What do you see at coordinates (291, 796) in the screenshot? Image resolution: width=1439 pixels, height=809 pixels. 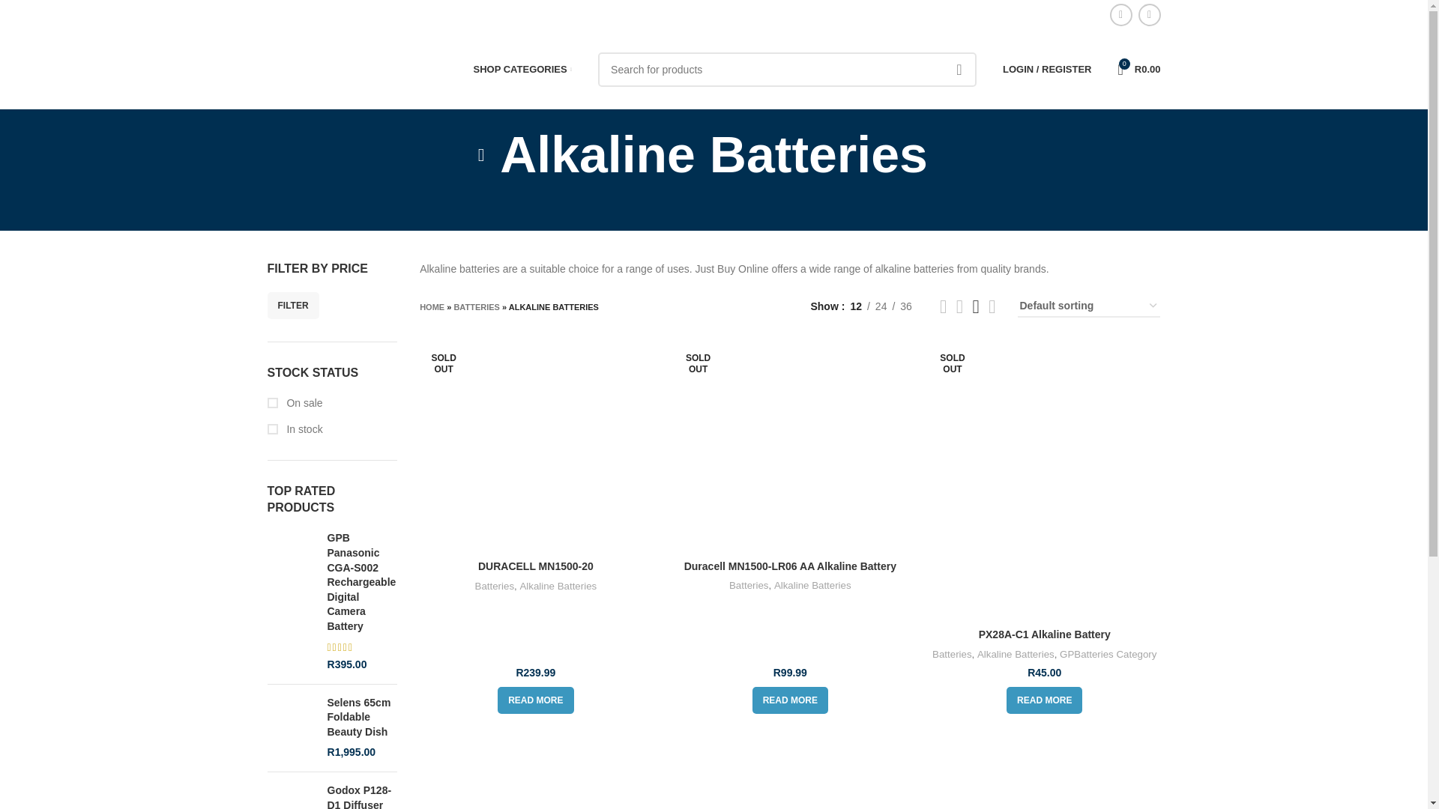 I see `Godox P128-D1 Diffuser for Parabolic 128 Reflector` at bounding box center [291, 796].